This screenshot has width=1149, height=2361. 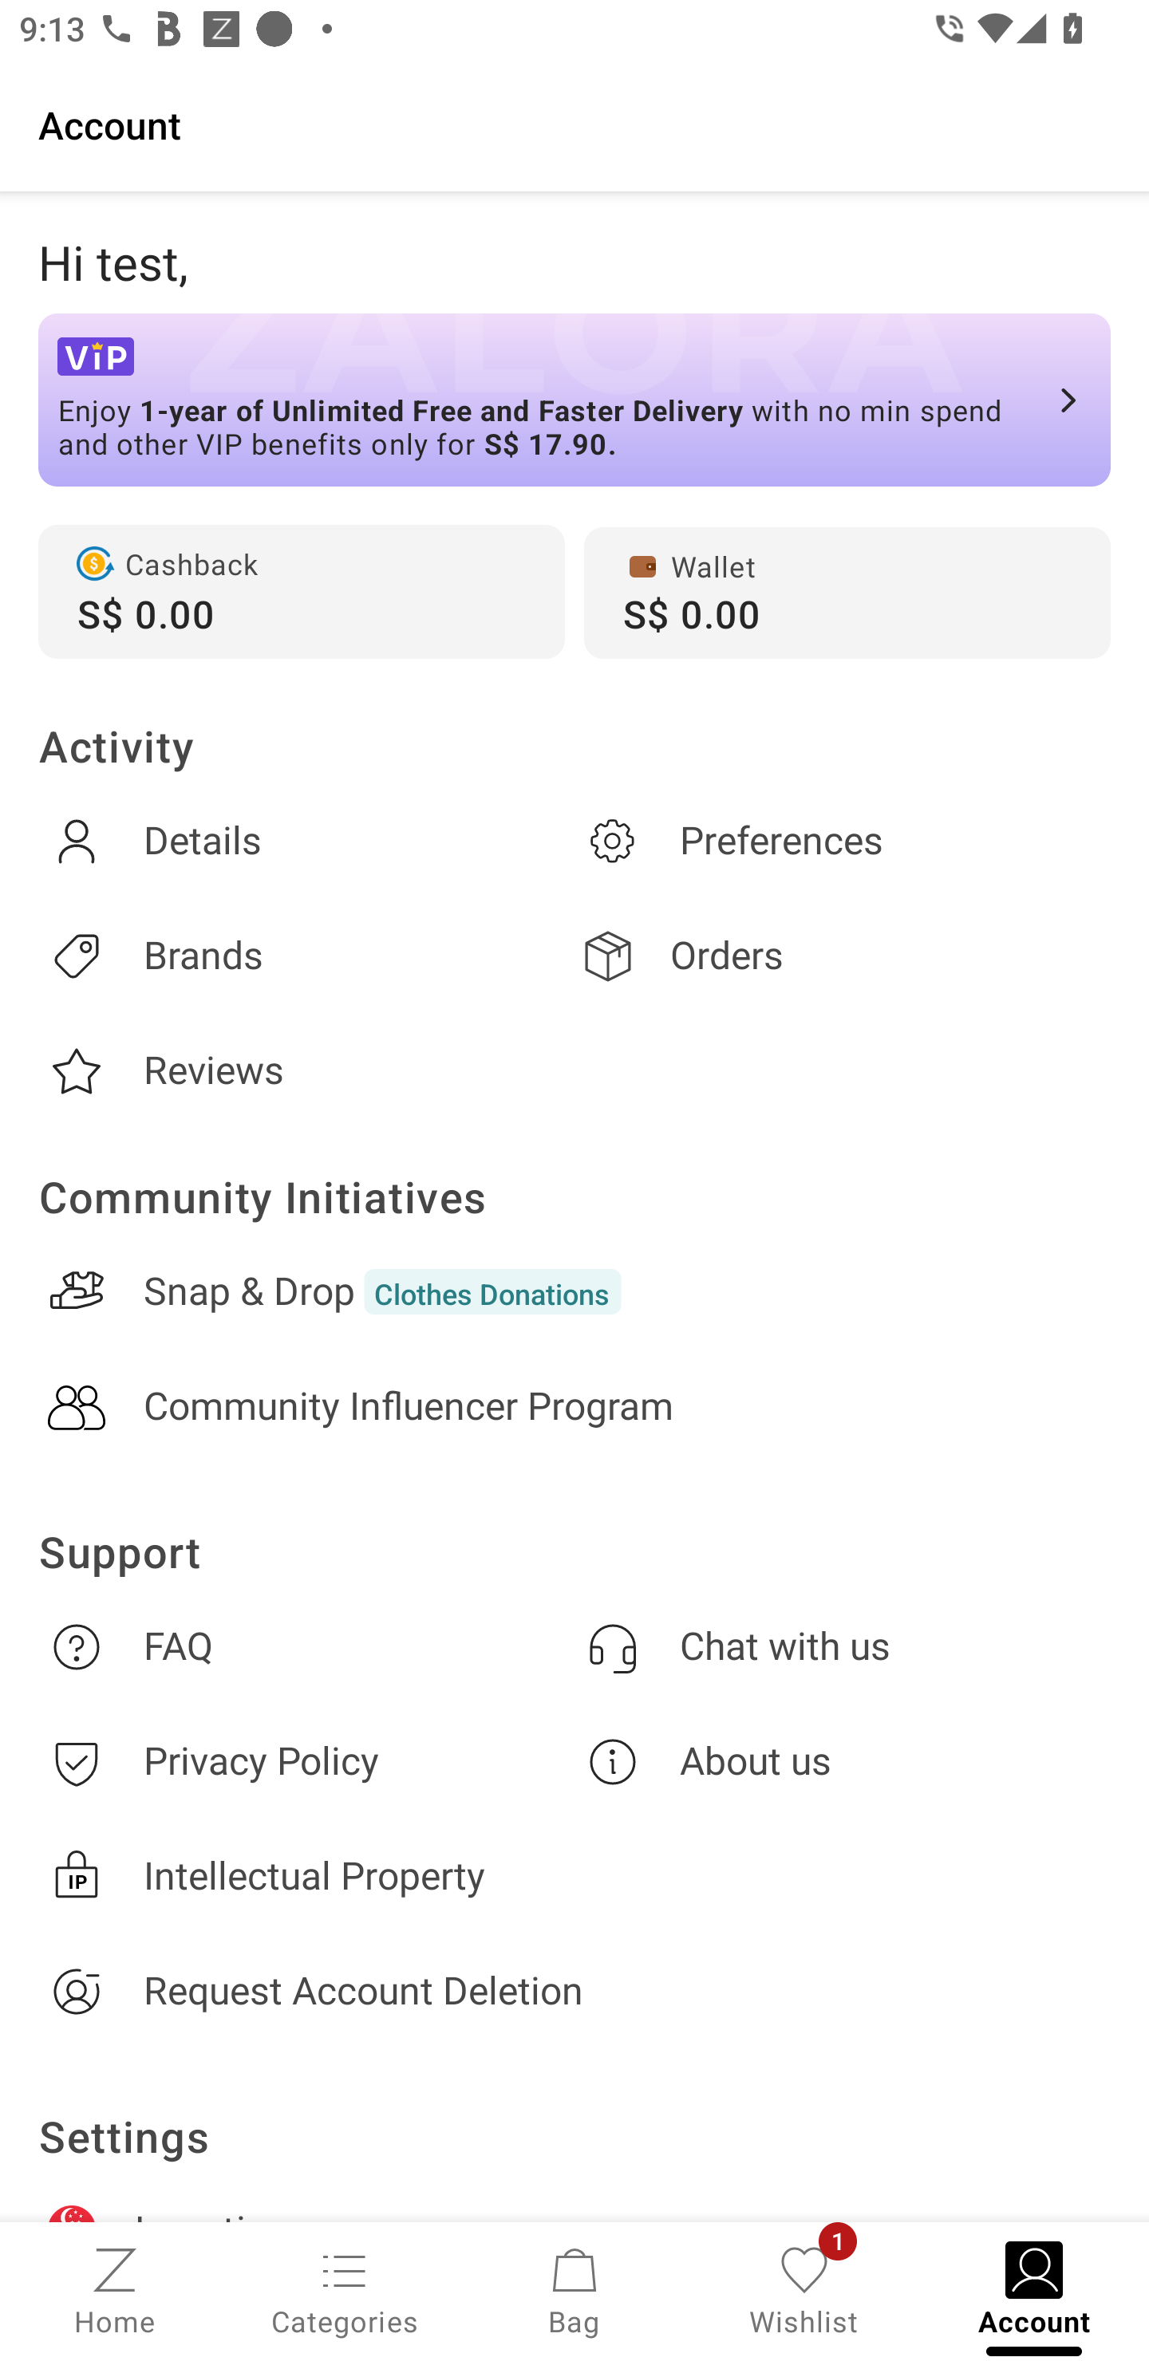 I want to click on Community Influencer Program, so click(x=574, y=1407).